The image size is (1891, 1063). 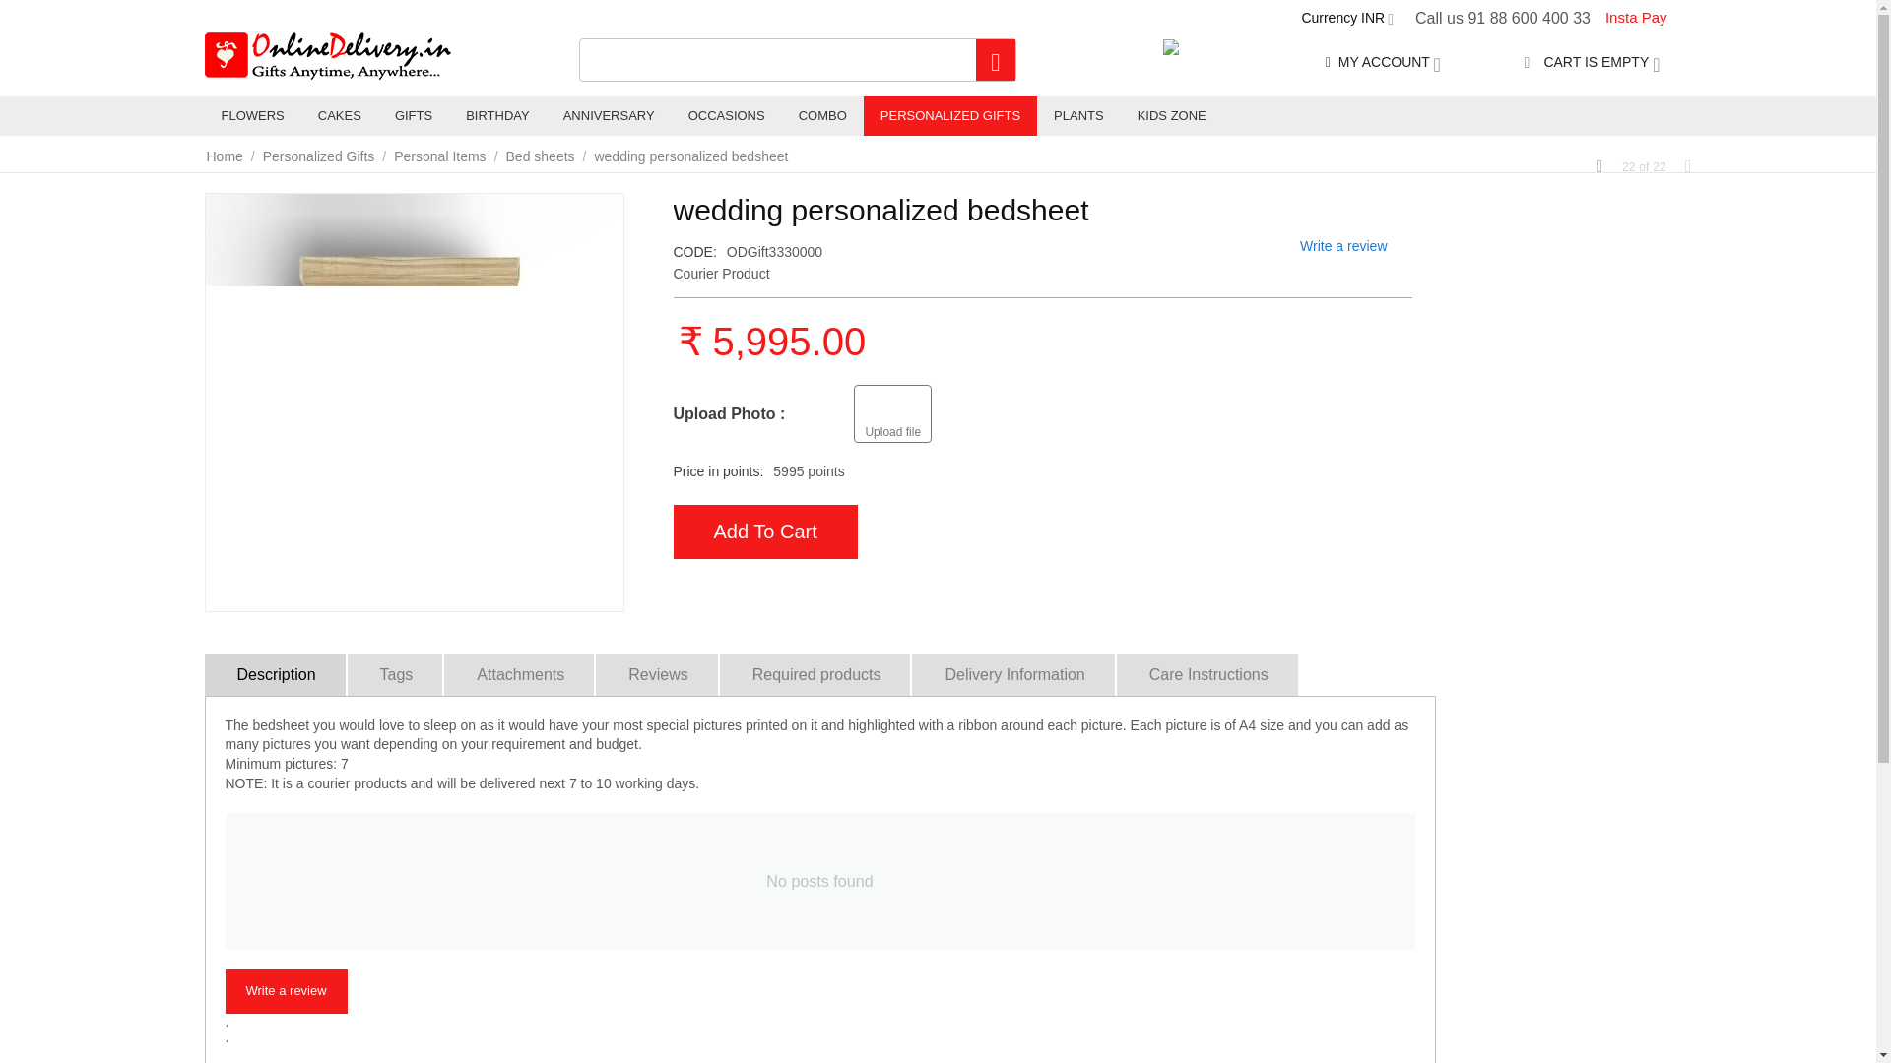 What do you see at coordinates (1343, 246) in the screenshot?
I see `Write a review` at bounding box center [1343, 246].